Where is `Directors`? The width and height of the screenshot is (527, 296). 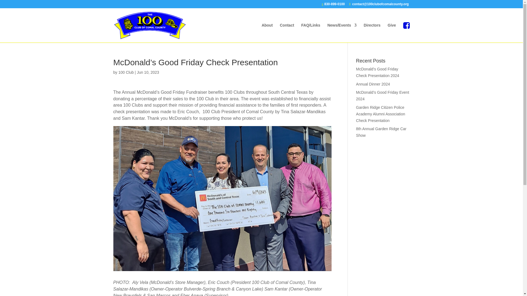 Directors is located at coordinates (372, 32).